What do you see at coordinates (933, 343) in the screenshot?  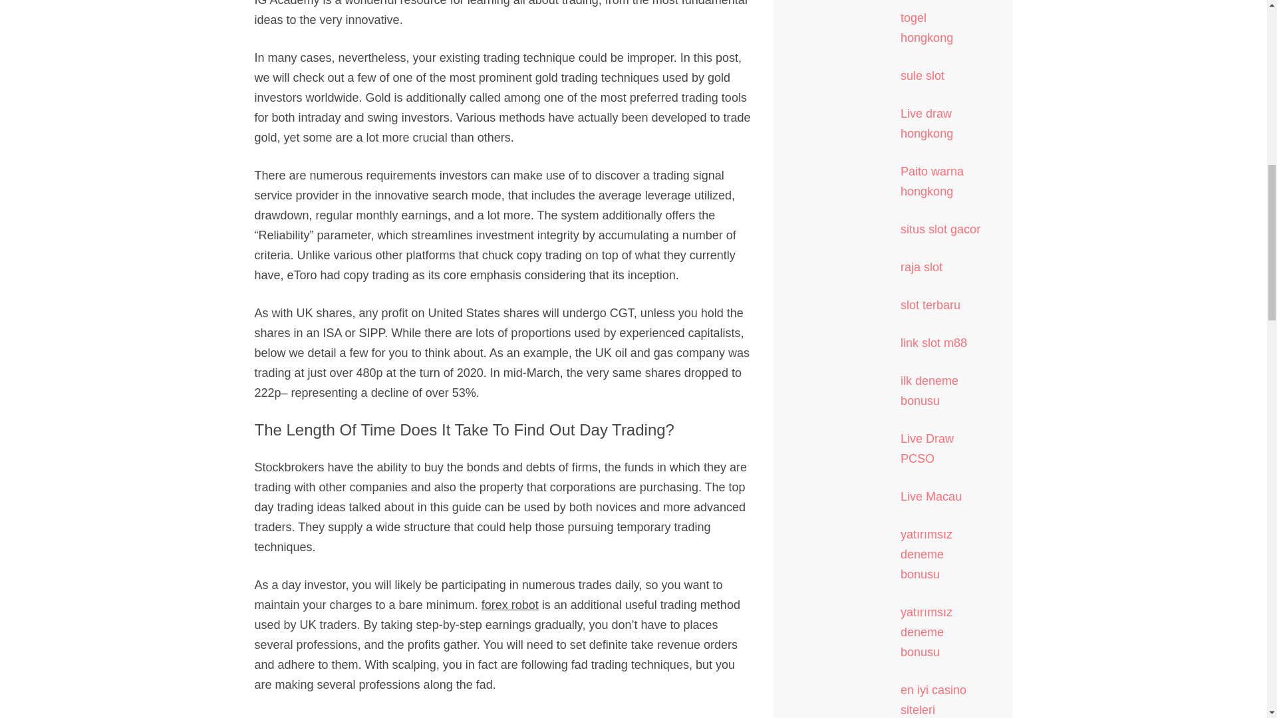 I see `link slot m88` at bounding box center [933, 343].